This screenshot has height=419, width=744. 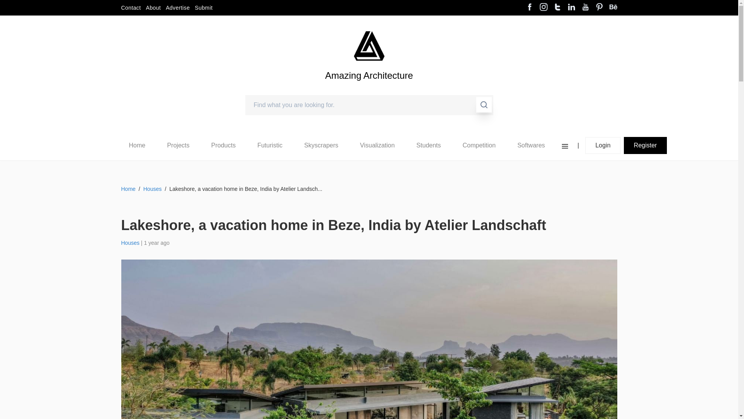 What do you see at coordinates (557, 8) in the screenshot?
I see `follow us on twitter` at bounding box center [557, 8].